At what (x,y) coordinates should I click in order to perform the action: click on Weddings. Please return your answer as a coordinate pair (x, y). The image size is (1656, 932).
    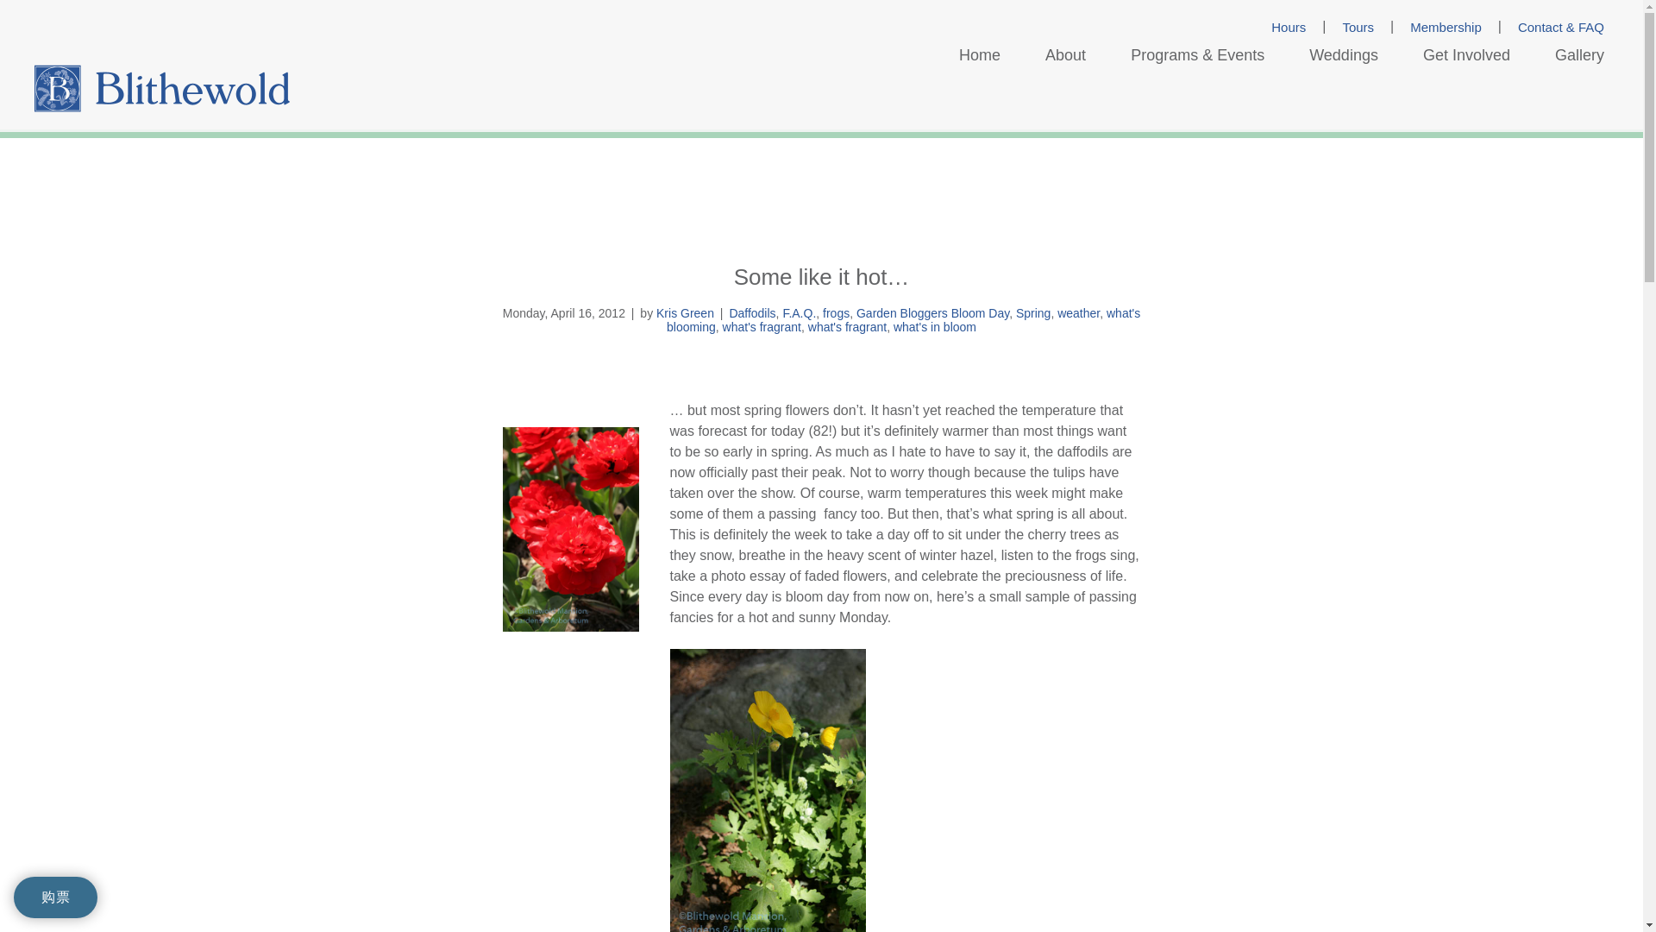
    Looking at the image, I should click on (1344, 55).